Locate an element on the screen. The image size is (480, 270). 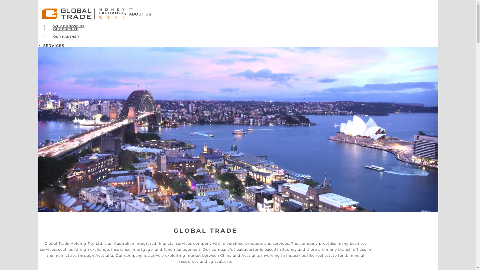
DOWNLOAD is located at coordinates (69, 66).